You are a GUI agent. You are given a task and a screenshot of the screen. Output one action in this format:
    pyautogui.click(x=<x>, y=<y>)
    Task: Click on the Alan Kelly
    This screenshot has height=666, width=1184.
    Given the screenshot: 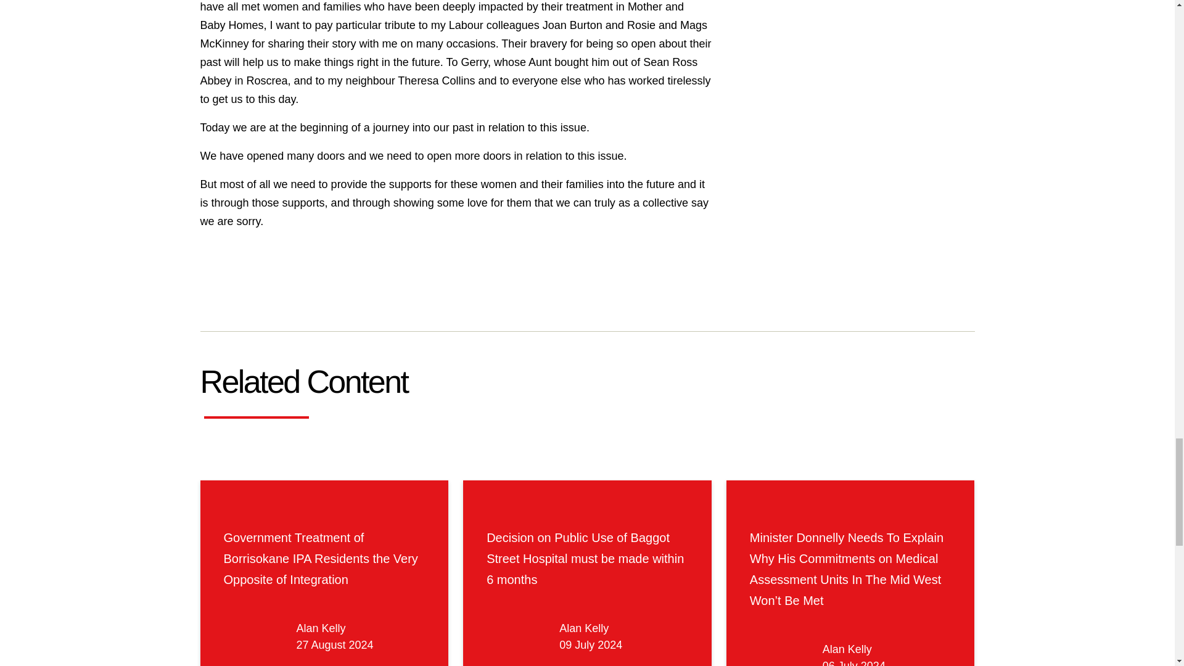 What is the action you would take?
    pyautogui.click(x=583, y=628)
    